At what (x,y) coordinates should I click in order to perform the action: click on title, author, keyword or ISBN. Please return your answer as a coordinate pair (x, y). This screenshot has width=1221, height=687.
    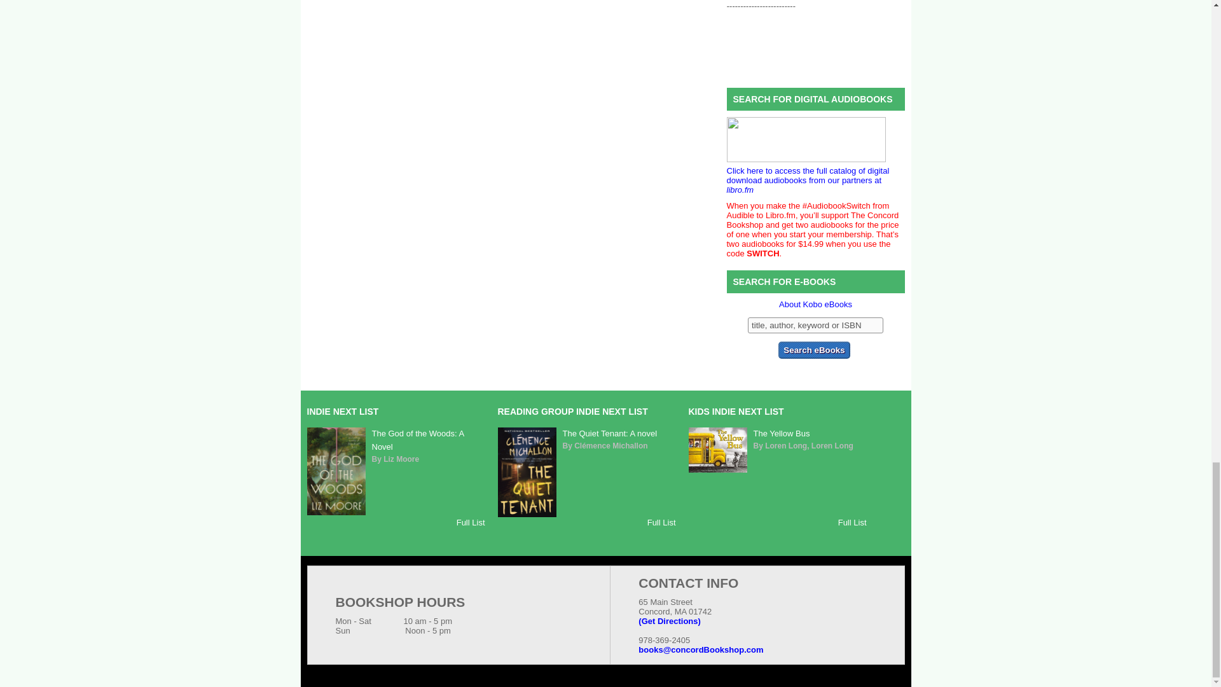
    Looking at the image, I should click on (815, 324).